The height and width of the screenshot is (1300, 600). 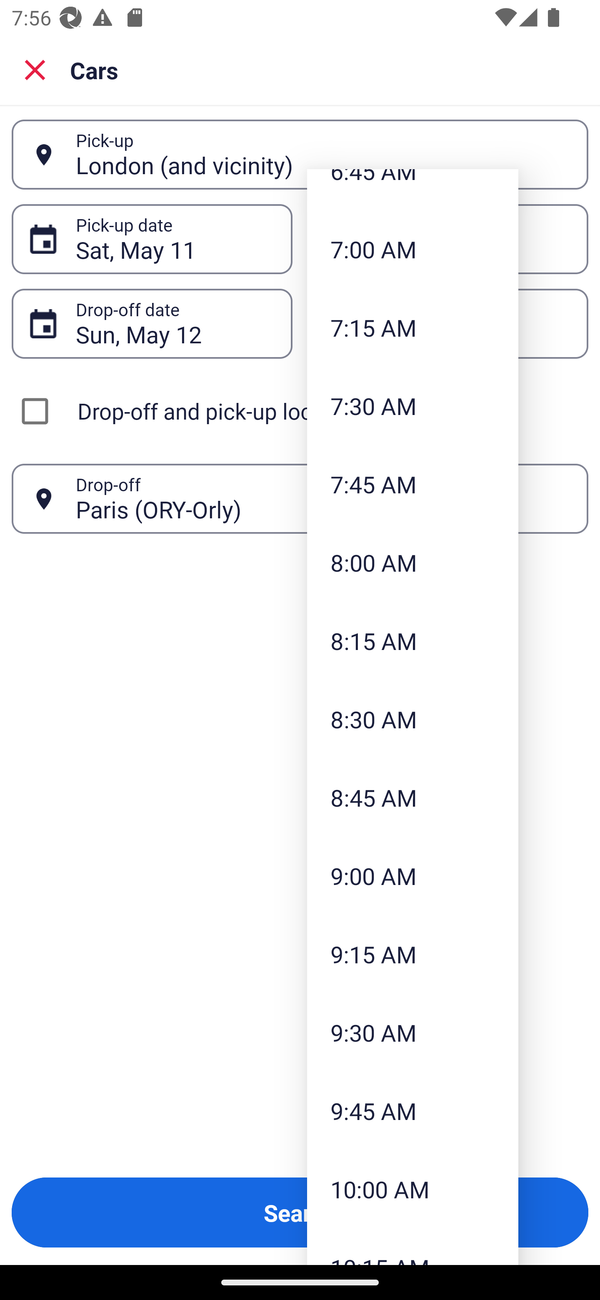 What do you see at coordinates (412, 1111) in the screenshot?
I see `9:45 AM` at bounding box center [412, 1111].